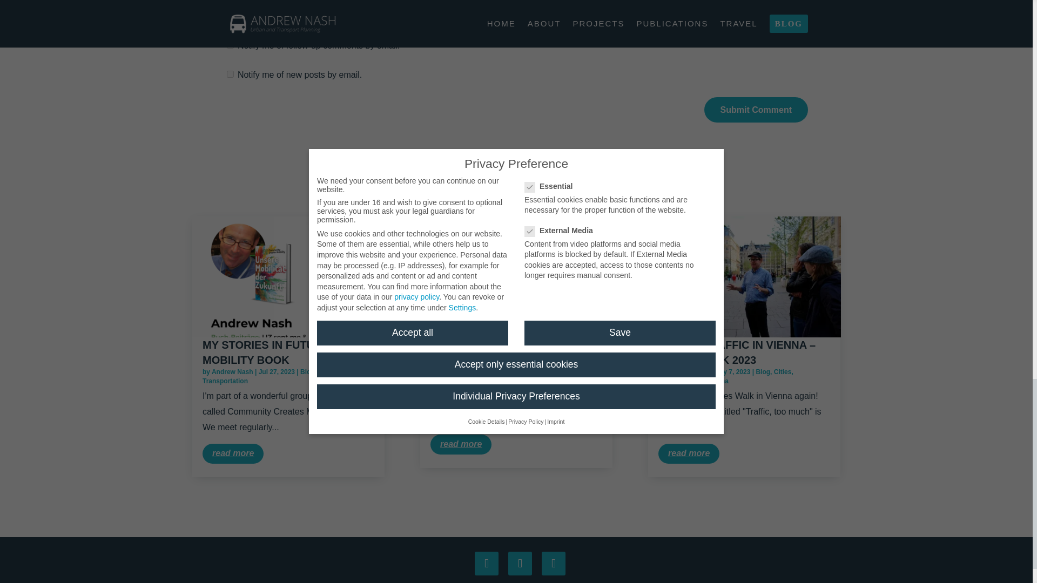 Image resolution: width=1037 pixels, height=583 pixels. I want to click on MY STORIES IN FUTURE OF MOBILITY BOOK, so click(274, 352).